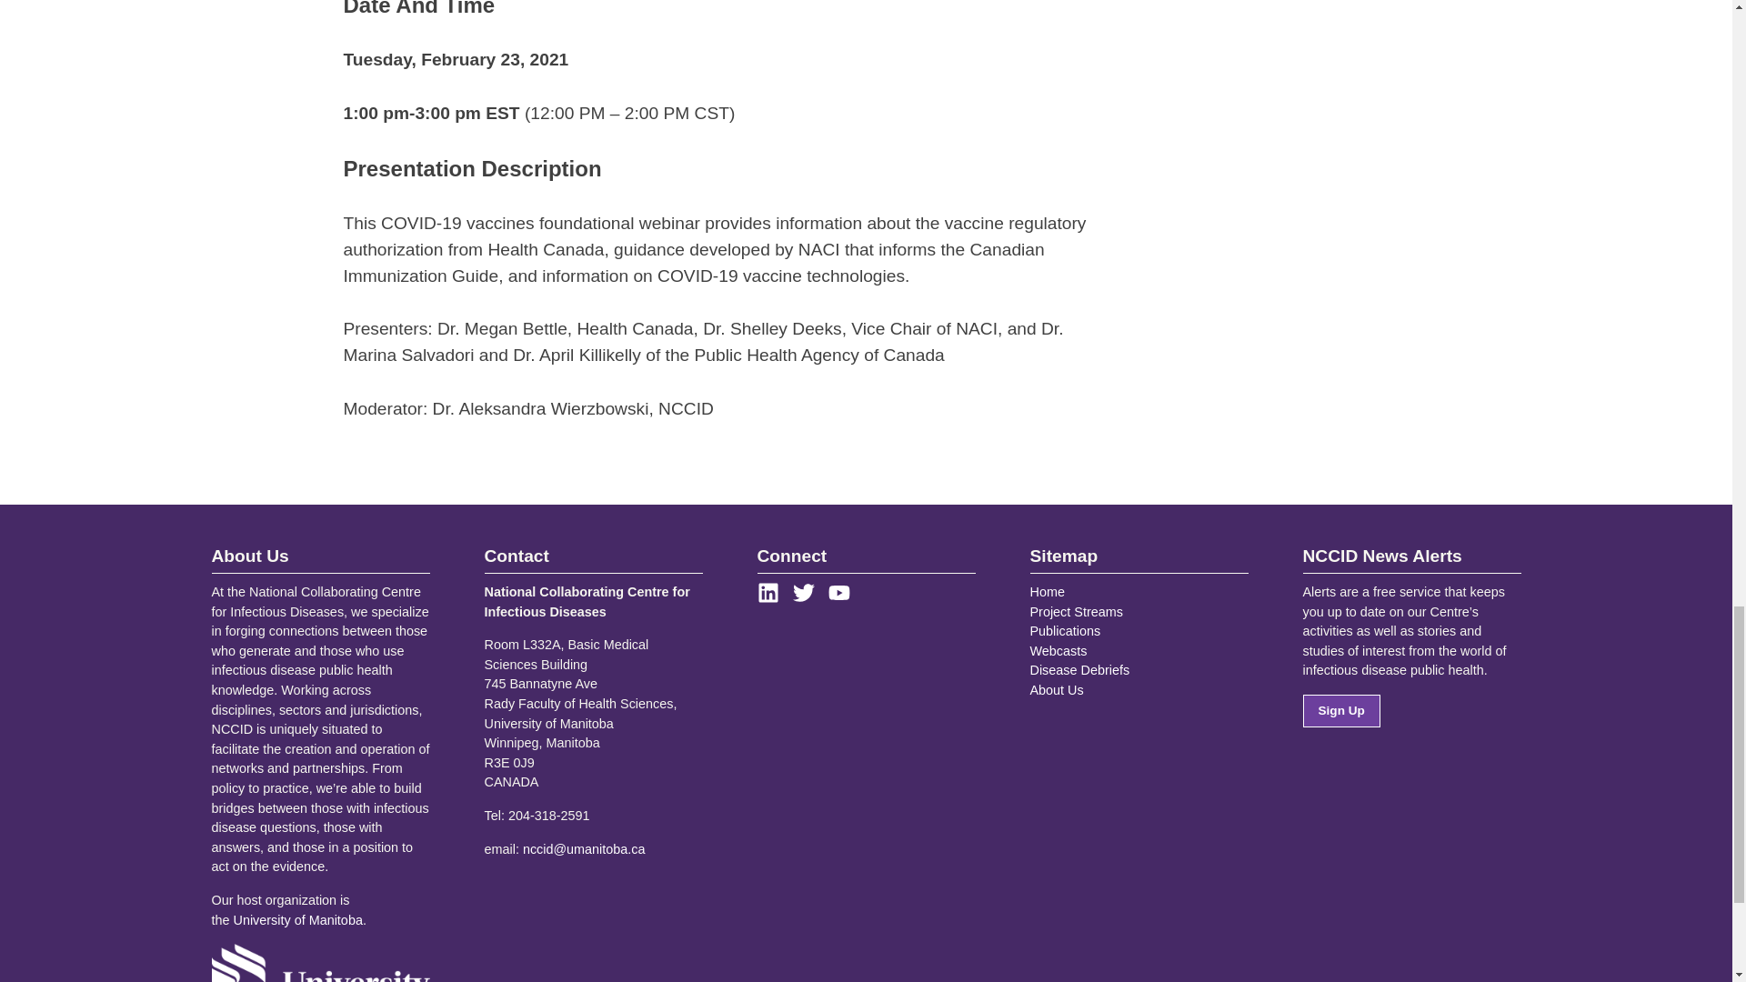 The image size is (1746, 982). Describe the element at coordinates (1046, 591) in the screenshot. I see `Home` at that location.